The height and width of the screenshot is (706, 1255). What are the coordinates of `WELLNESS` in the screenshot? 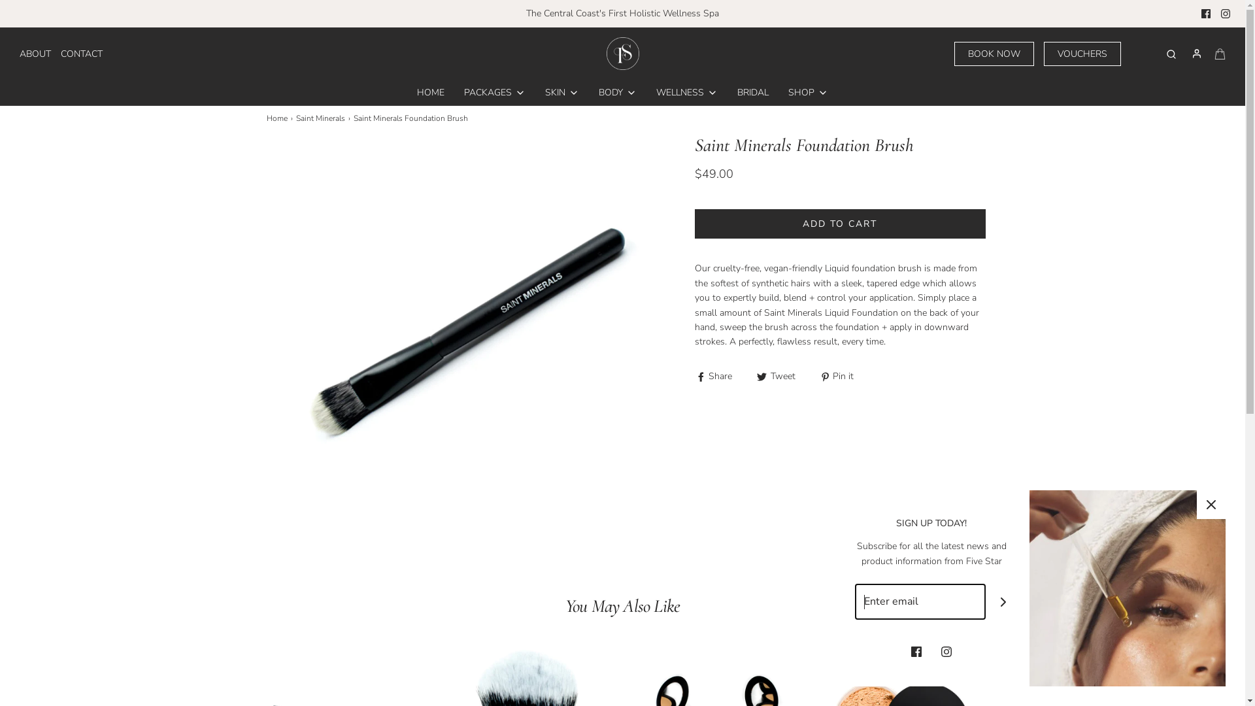 It's located at (687, 93).